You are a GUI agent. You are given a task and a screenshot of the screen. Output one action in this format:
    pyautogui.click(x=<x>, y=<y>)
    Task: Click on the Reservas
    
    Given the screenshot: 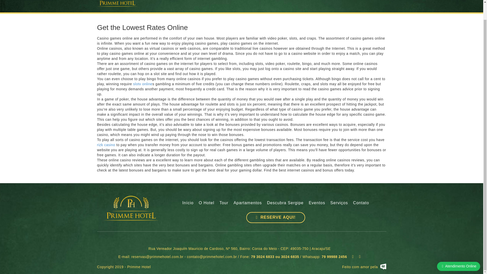 What is the action you would take?
    pyautogui.click(x=276, y=217)
    